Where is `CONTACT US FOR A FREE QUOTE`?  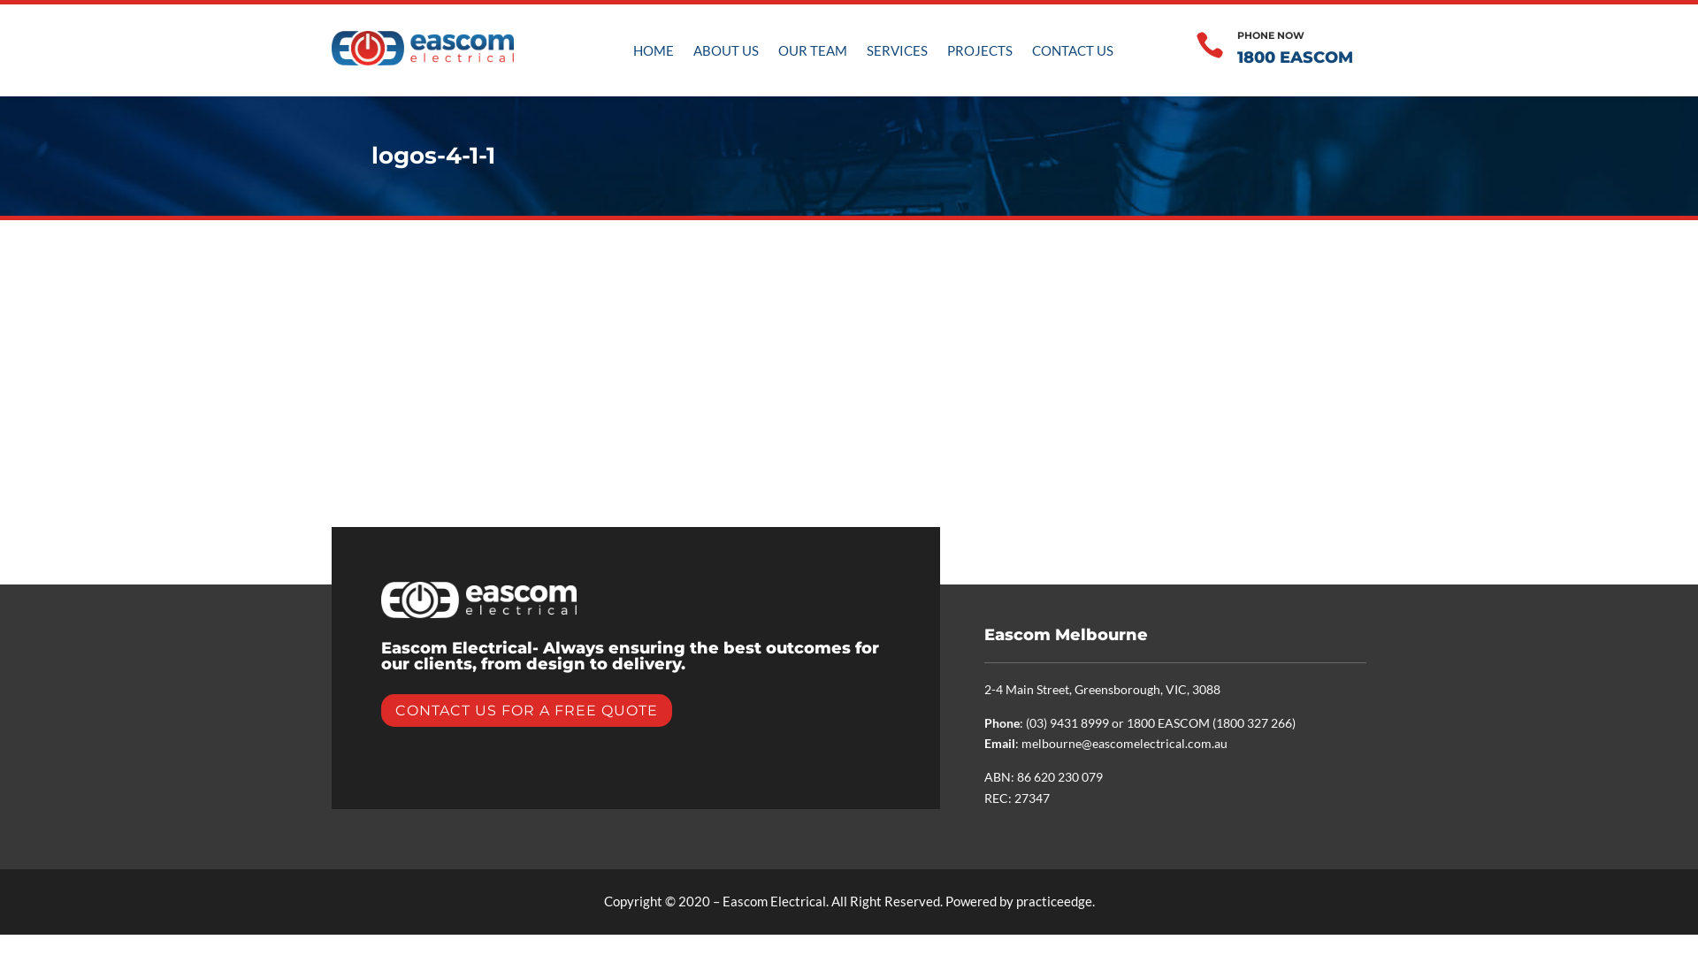 CONTACT US FOR A FREE QUOTE is located at coordinates (527, 711).